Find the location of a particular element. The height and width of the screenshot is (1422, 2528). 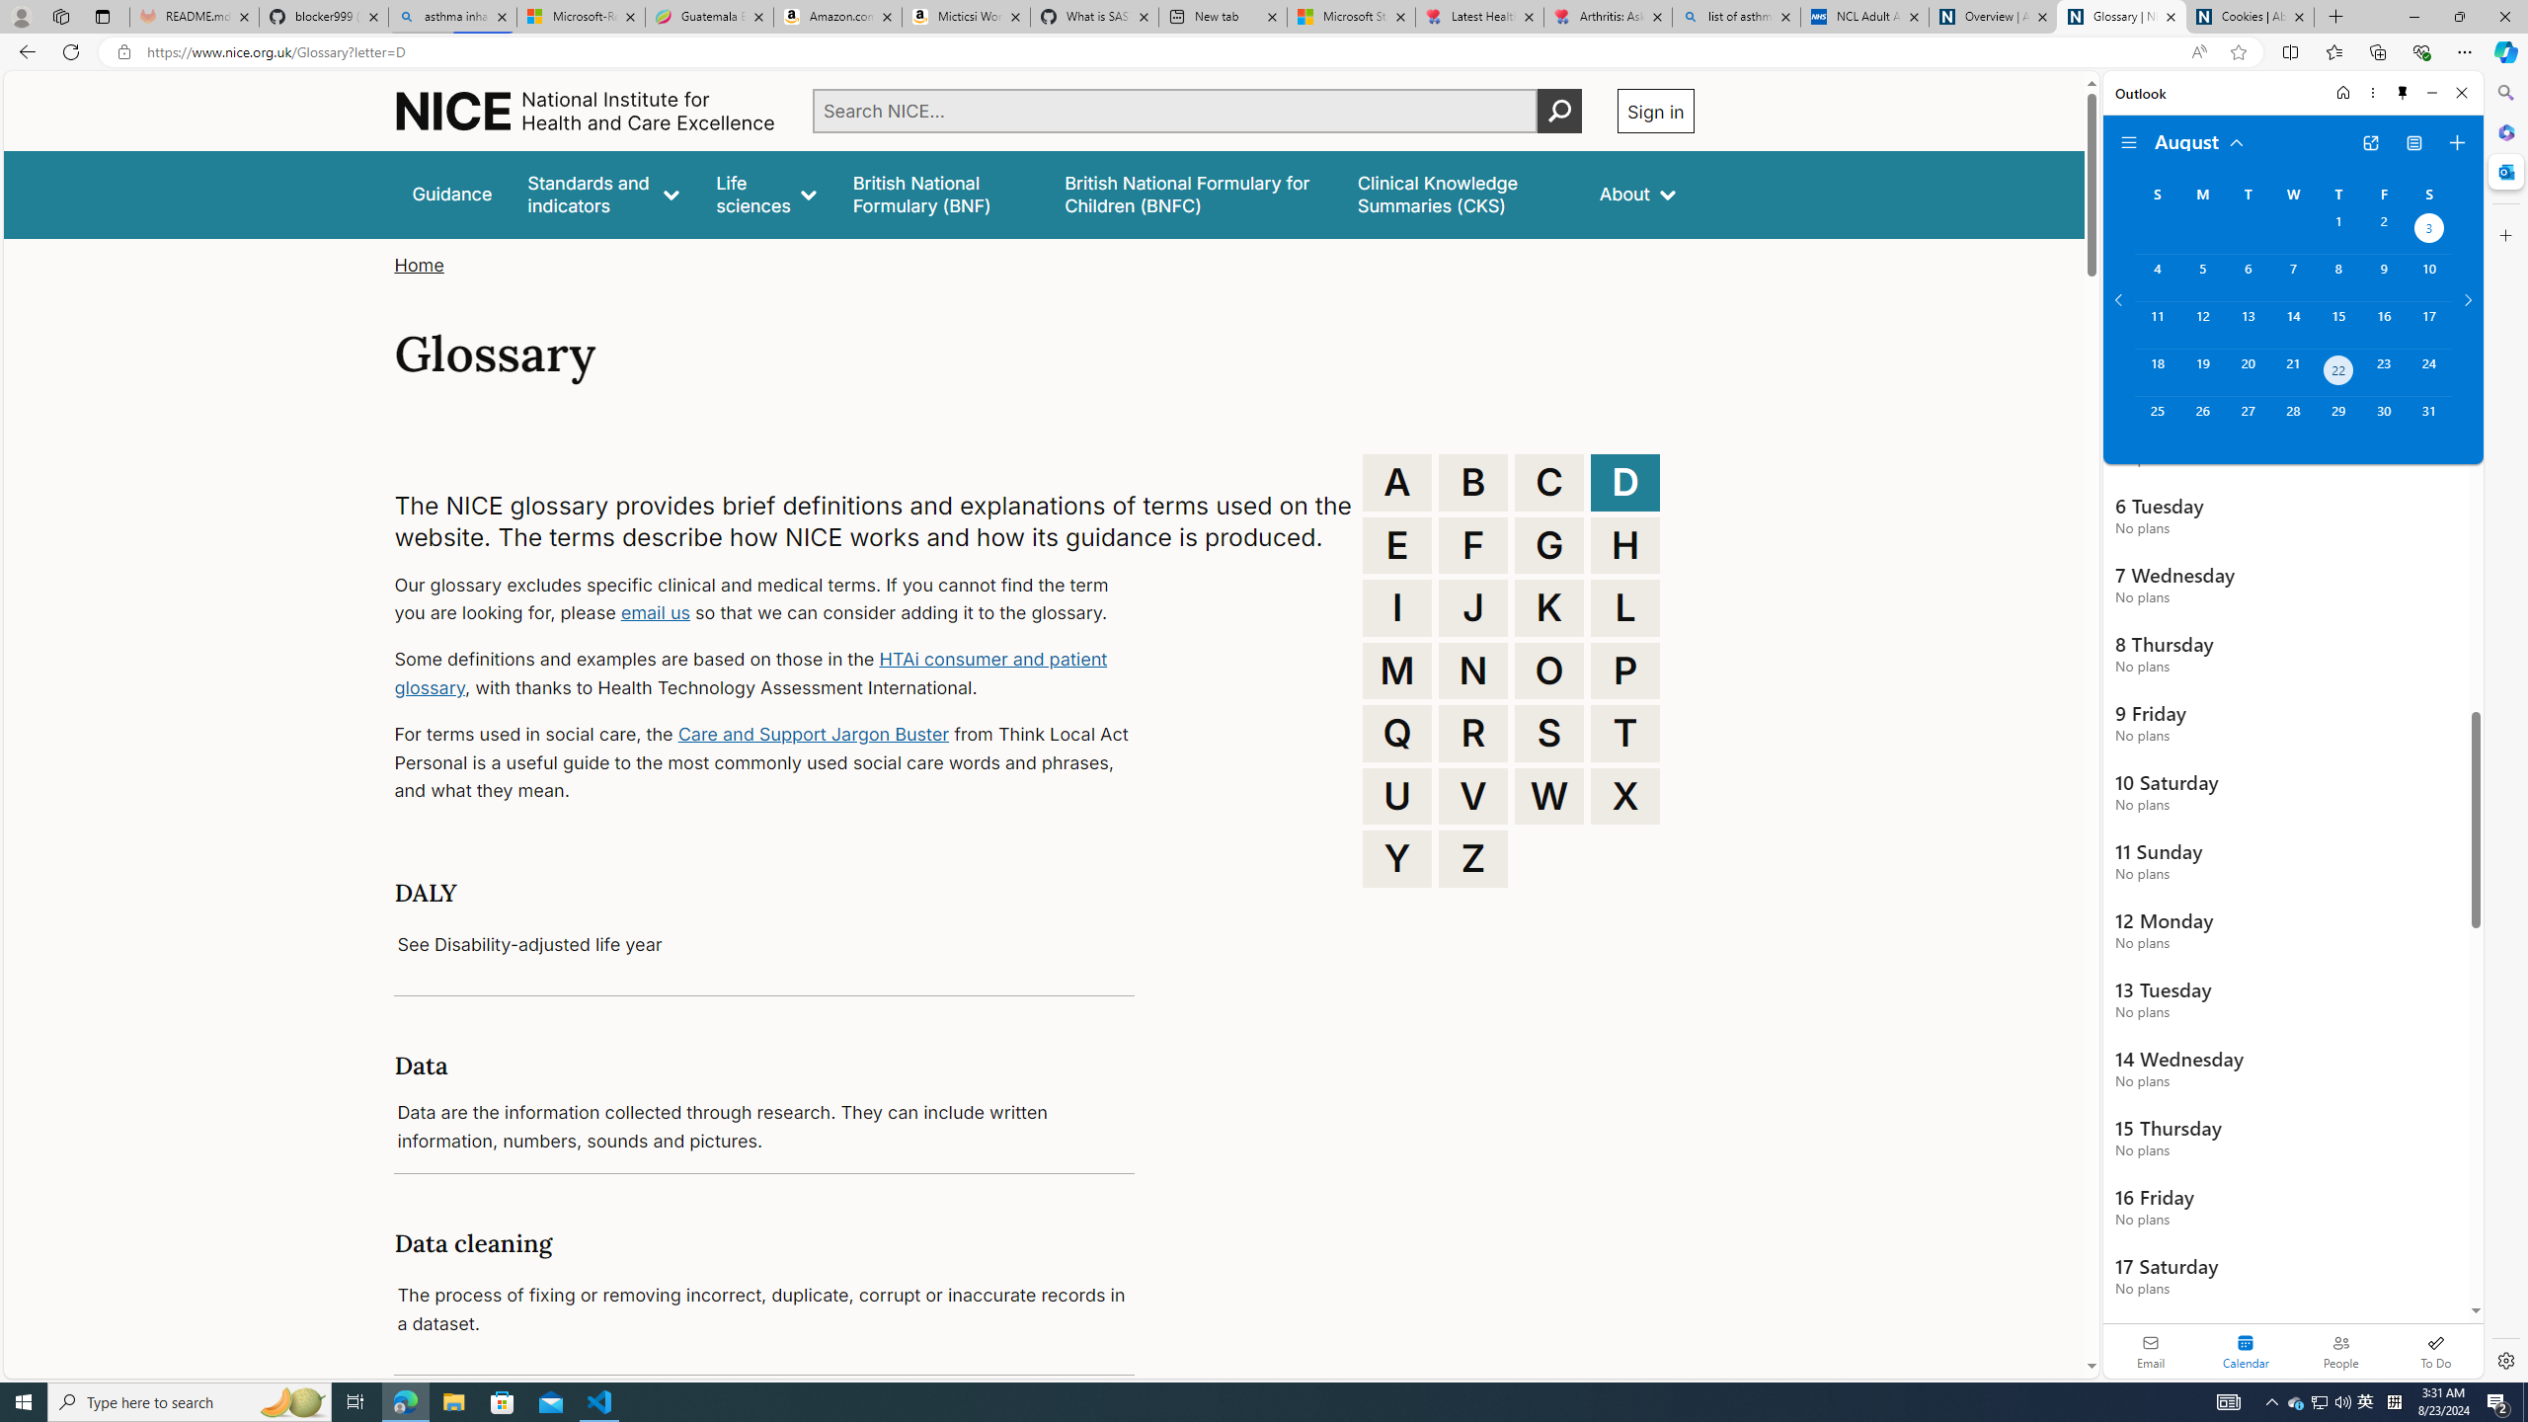

HTAi consumer and patient glossary is located at coordinates (750, 673).